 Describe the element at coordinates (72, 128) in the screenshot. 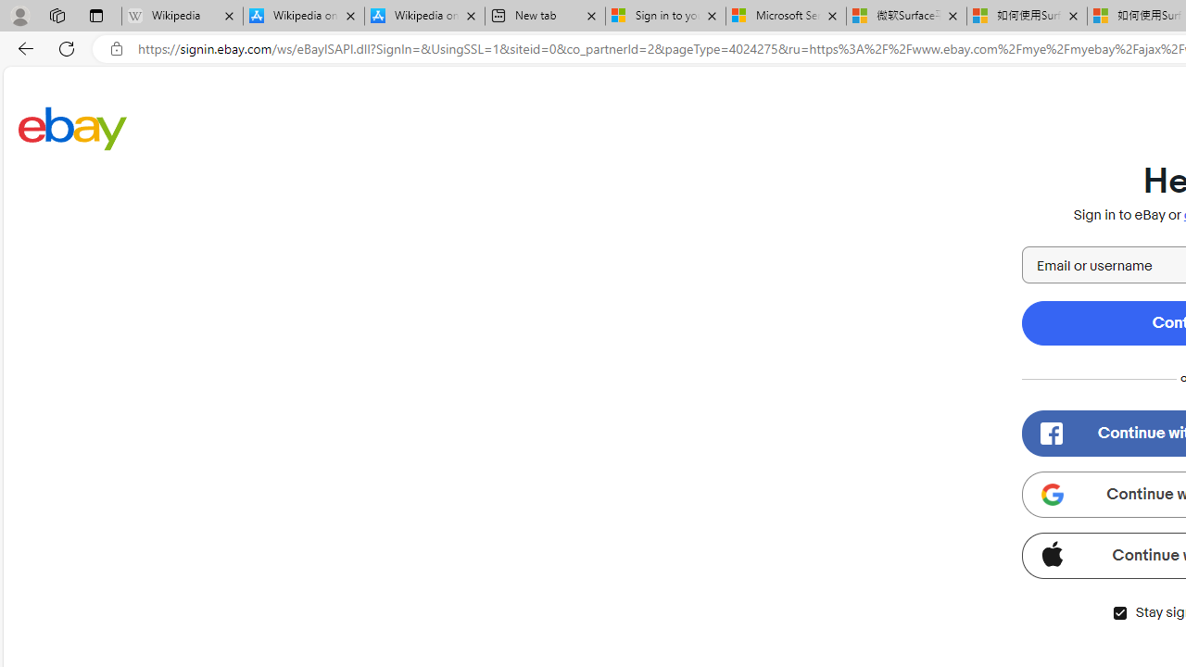

I see `eBay Home` at that location.